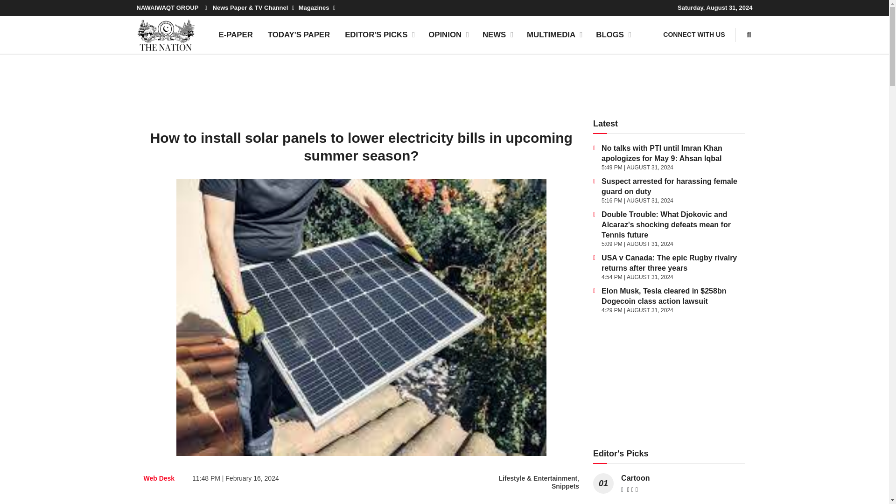 This screenshot has height=504, width=896. What do you see at coordinates (379, 35) in the screenshot?
I see `EDITOR'S PICKS` at bounding box center [379, 35].